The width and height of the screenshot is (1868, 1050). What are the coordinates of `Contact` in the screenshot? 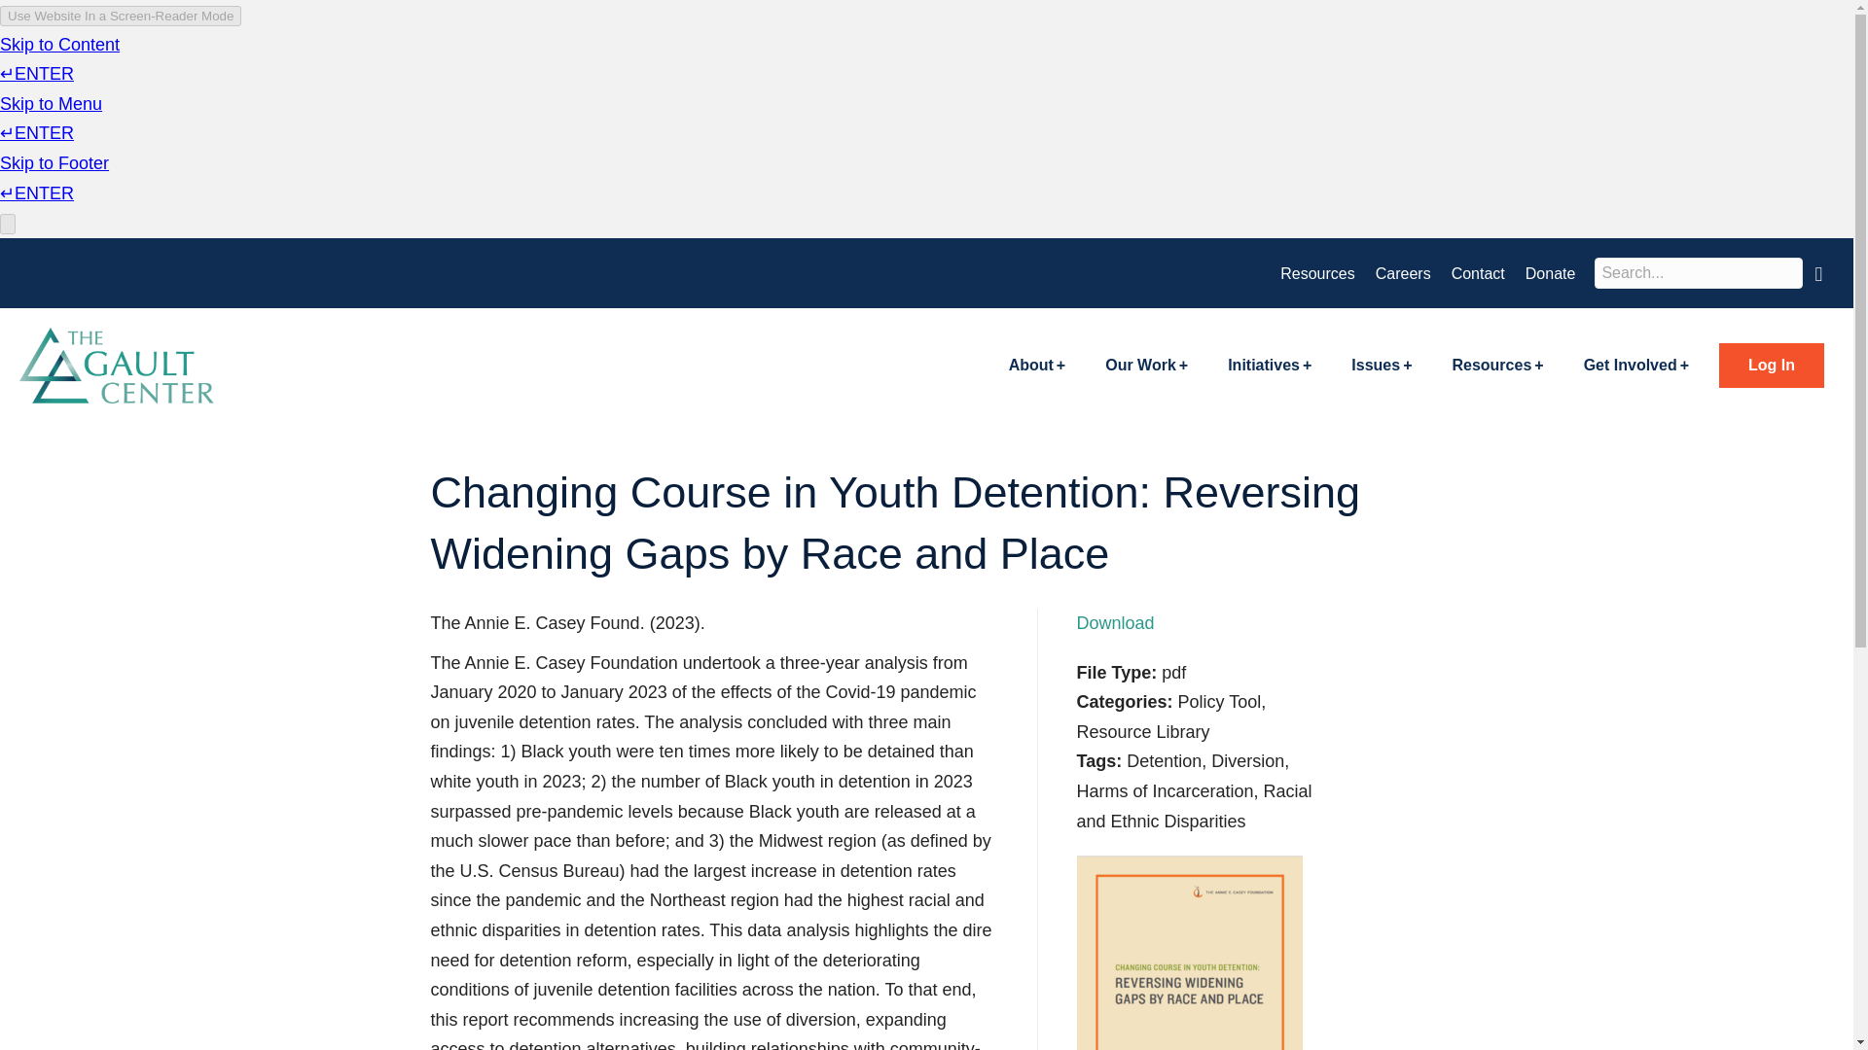 It's located at (1479, 274).